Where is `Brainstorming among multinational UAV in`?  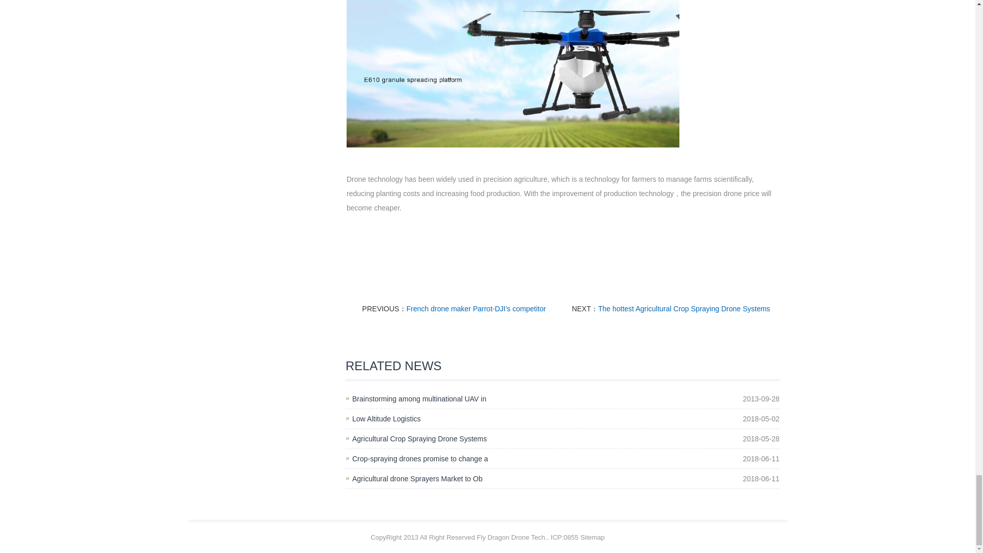
Brainstorming among multinational UAV in is located at coordinates (419, 399).